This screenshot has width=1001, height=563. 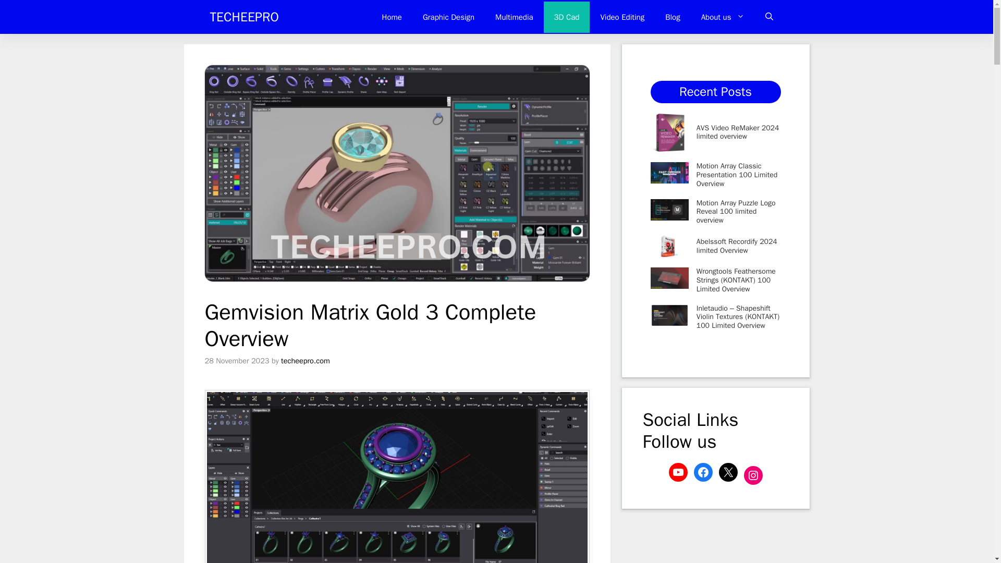 What do you see at coordinates (673, 17) in the screenshot?
I see `Blog` at bounding box center [673, 17].